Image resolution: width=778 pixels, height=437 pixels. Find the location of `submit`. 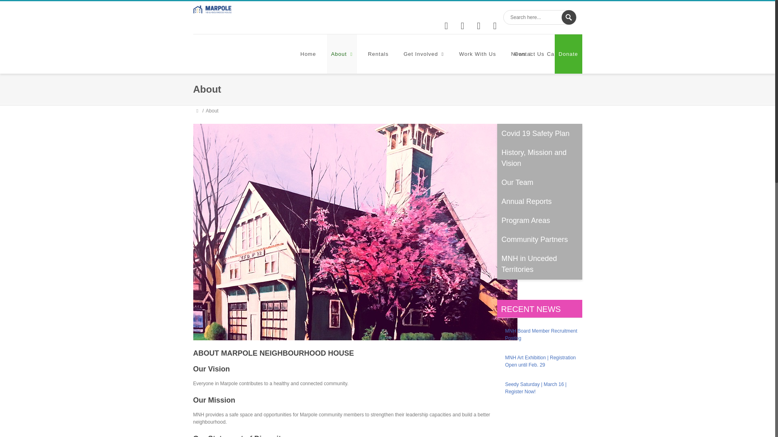

submit is located at coordinates (569, 17).